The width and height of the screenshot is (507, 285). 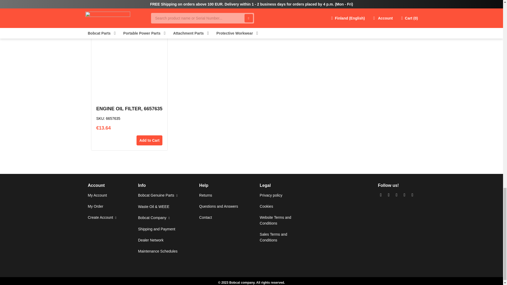 I want to click on Add to Cart, so click(x=262, y=11).